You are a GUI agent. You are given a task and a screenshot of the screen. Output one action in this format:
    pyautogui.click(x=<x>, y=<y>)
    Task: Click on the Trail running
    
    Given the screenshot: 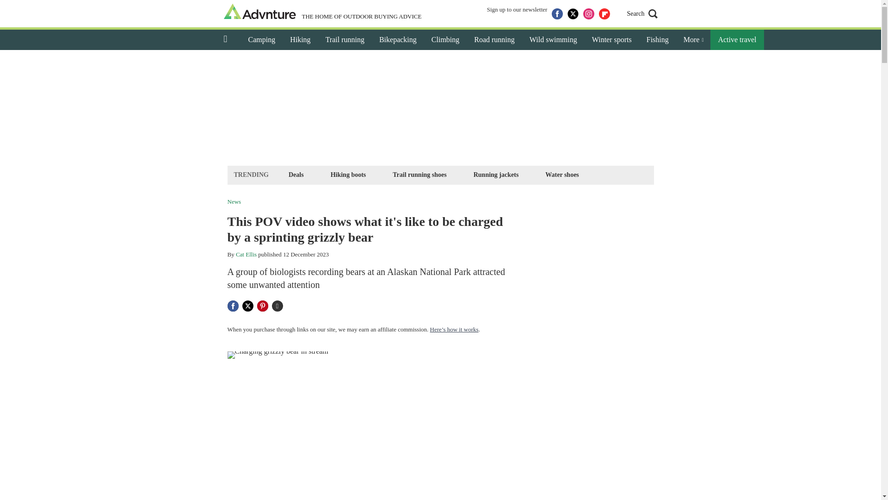 What is the action you would take?
    pyautogui.click(x=345, y=40)
    